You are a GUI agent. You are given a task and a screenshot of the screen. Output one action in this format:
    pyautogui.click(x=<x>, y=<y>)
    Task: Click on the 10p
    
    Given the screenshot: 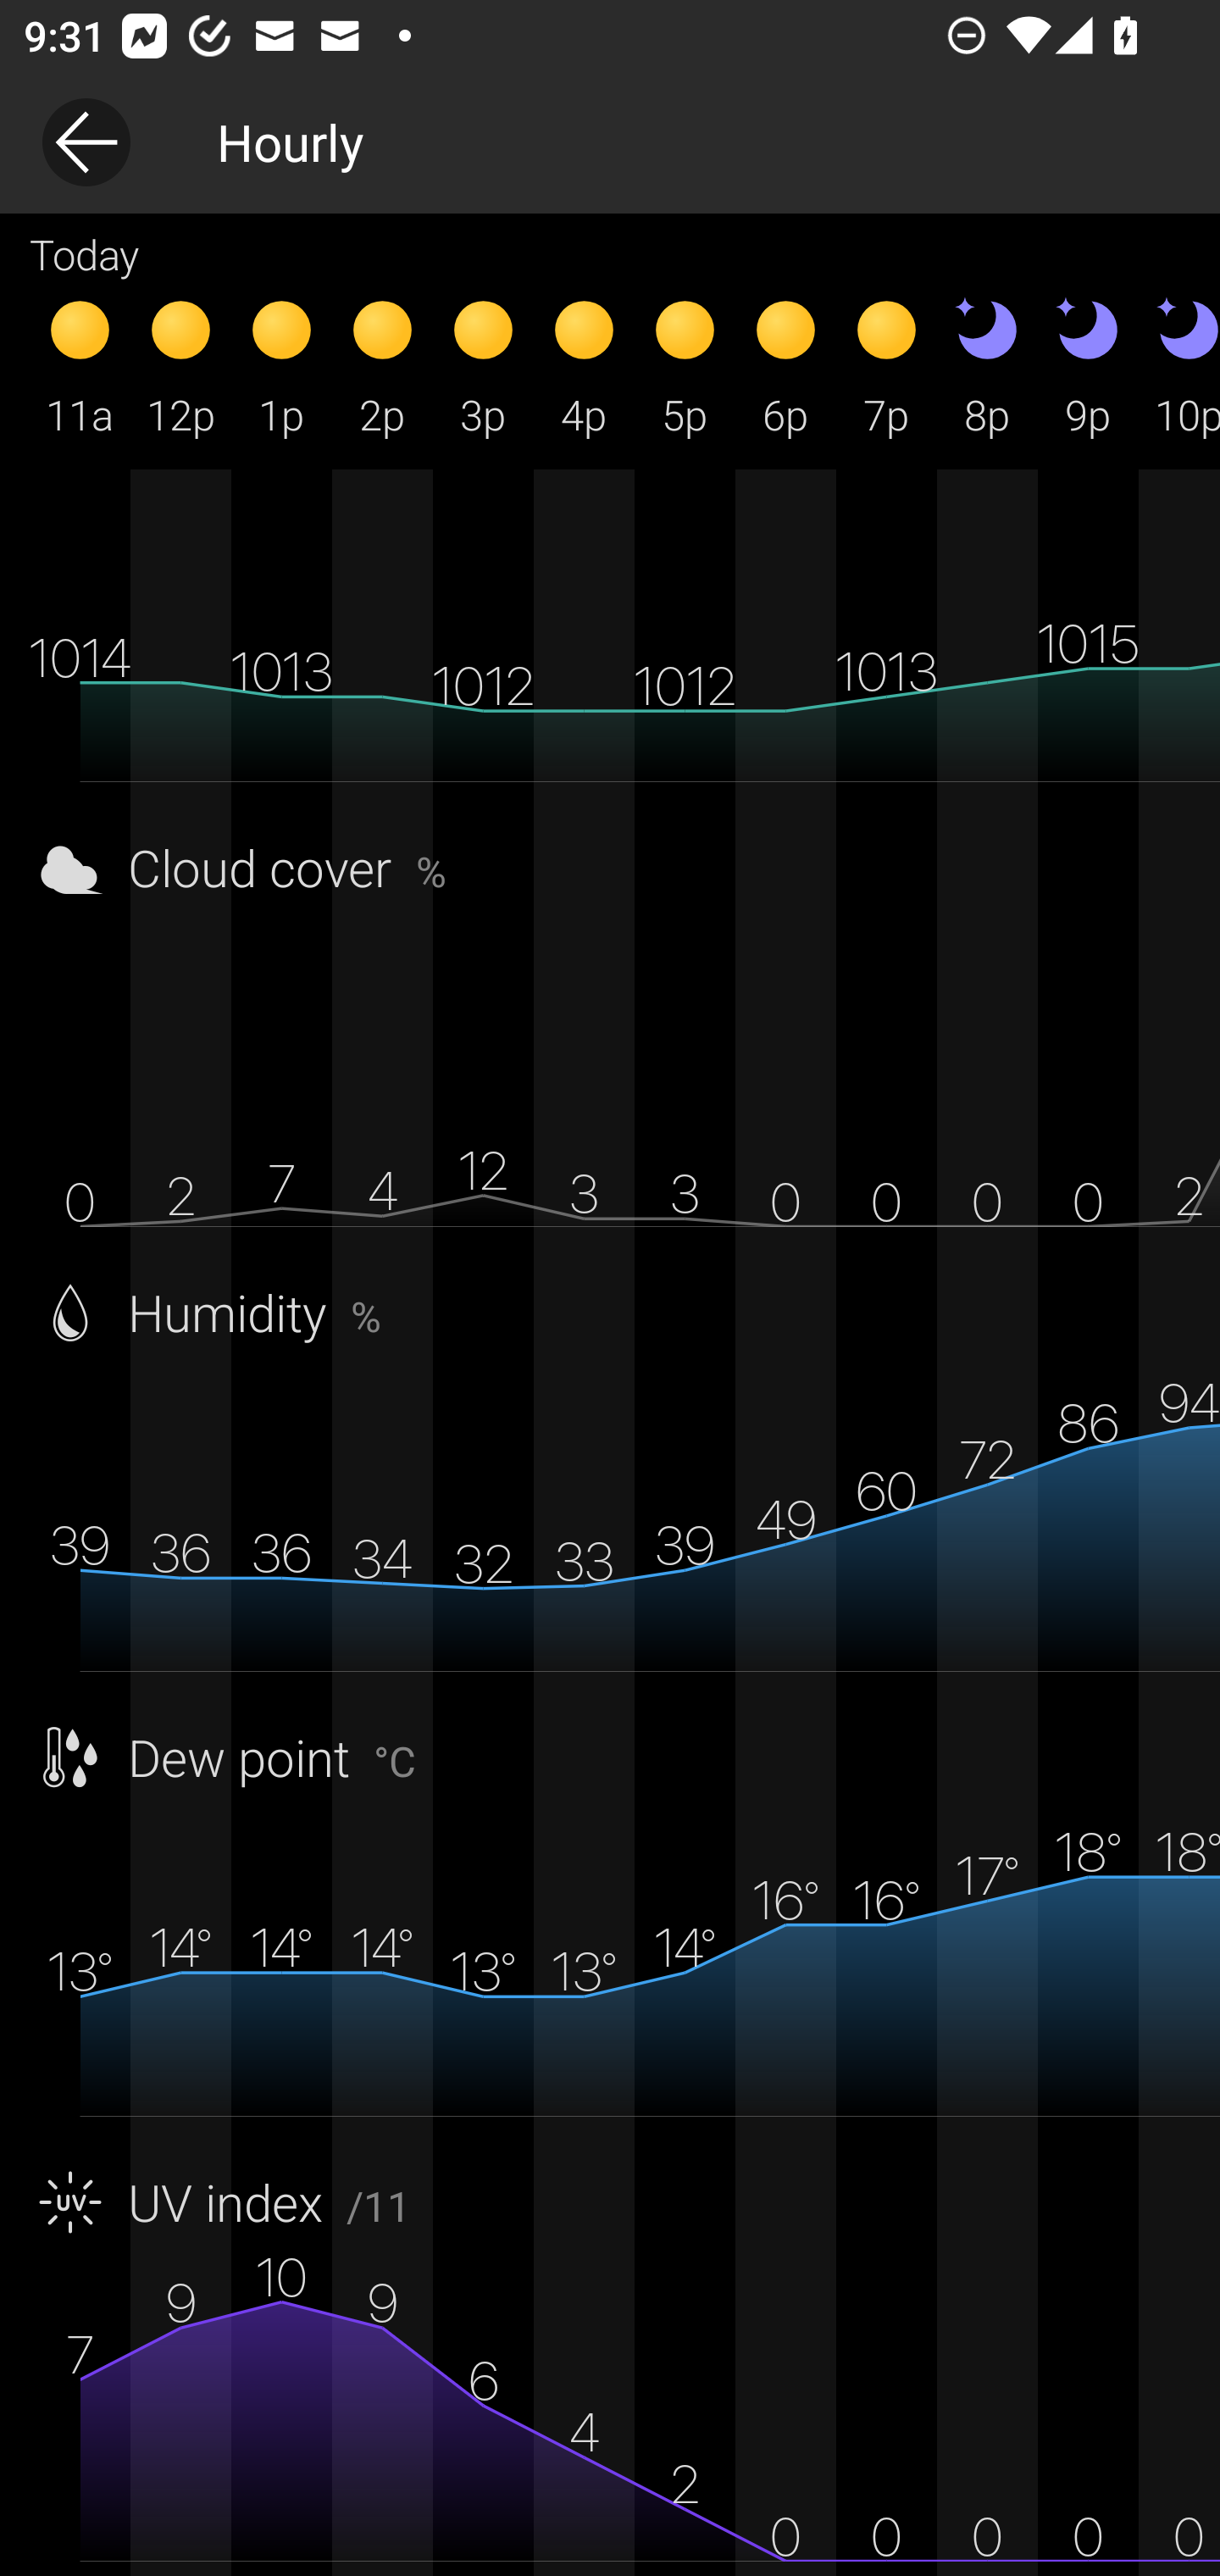 What is the action you would take?
    pyautogui.click(x=1179, y=365)
    